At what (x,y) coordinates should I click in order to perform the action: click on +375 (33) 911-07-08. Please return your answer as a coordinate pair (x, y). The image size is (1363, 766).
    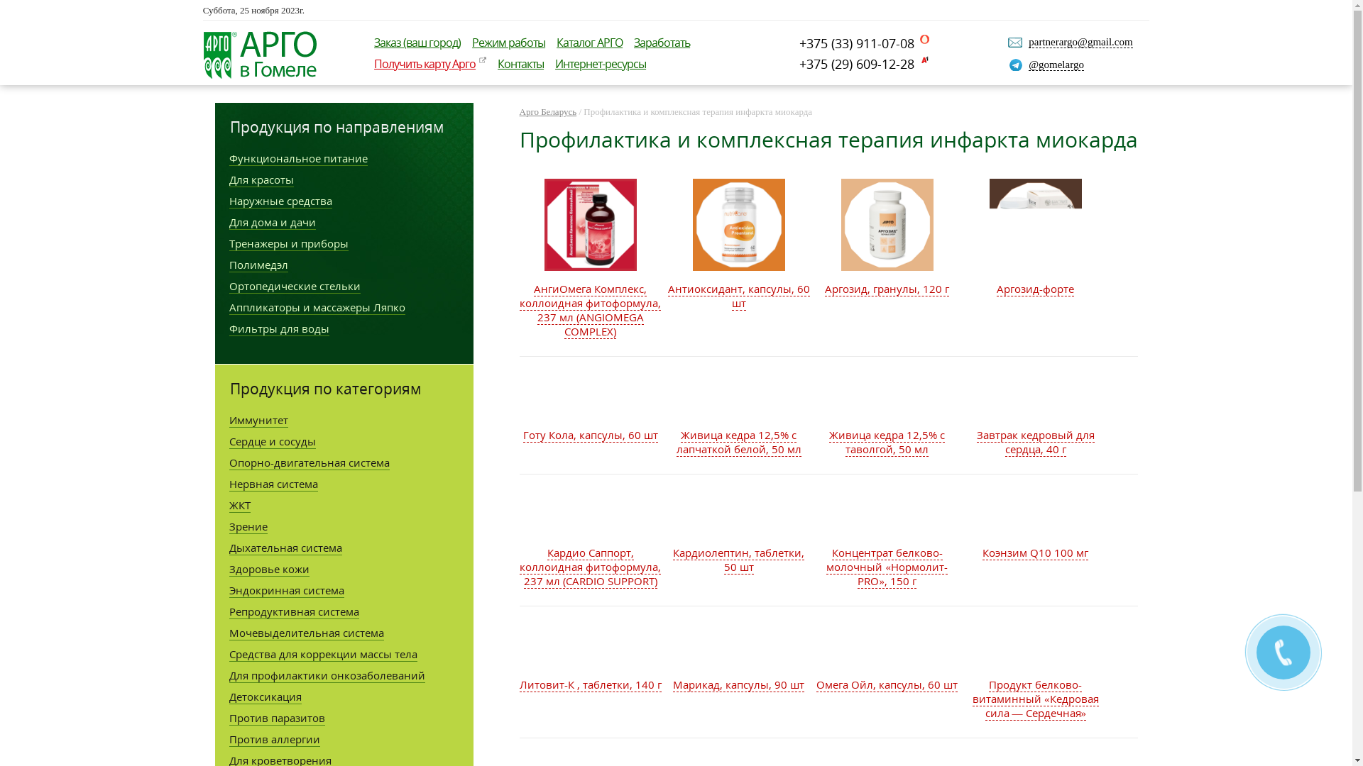
    Looking at the image, I should click on (865, 43).